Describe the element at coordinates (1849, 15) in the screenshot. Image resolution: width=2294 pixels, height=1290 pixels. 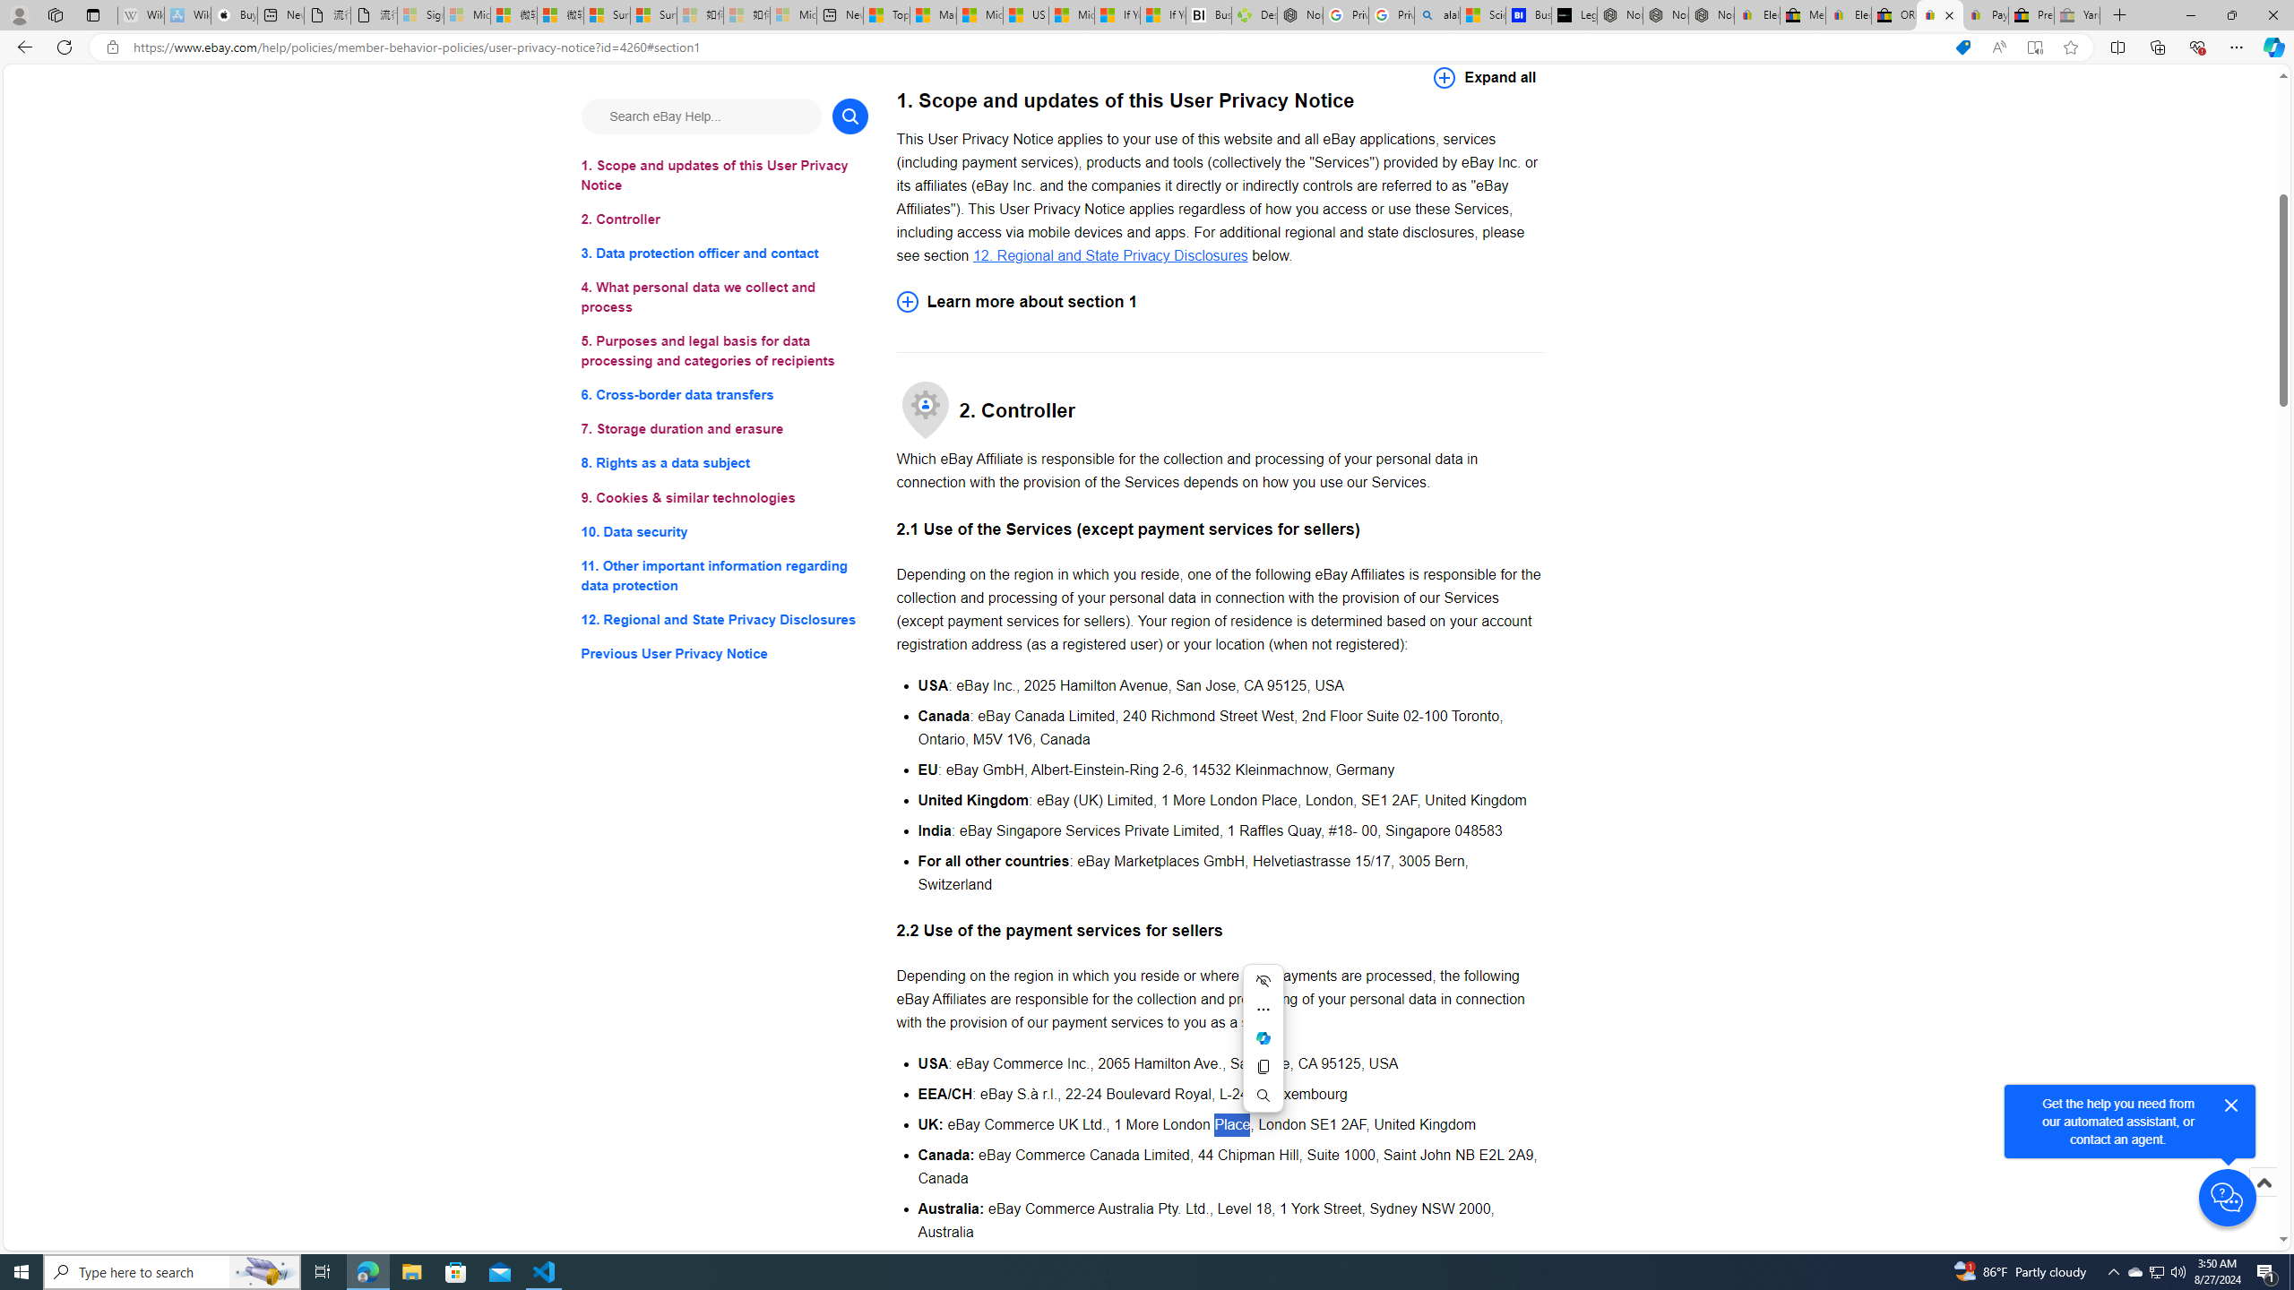
I see `Electronics, Cars, Fashion, Collectibles & More | eBay` at that location.